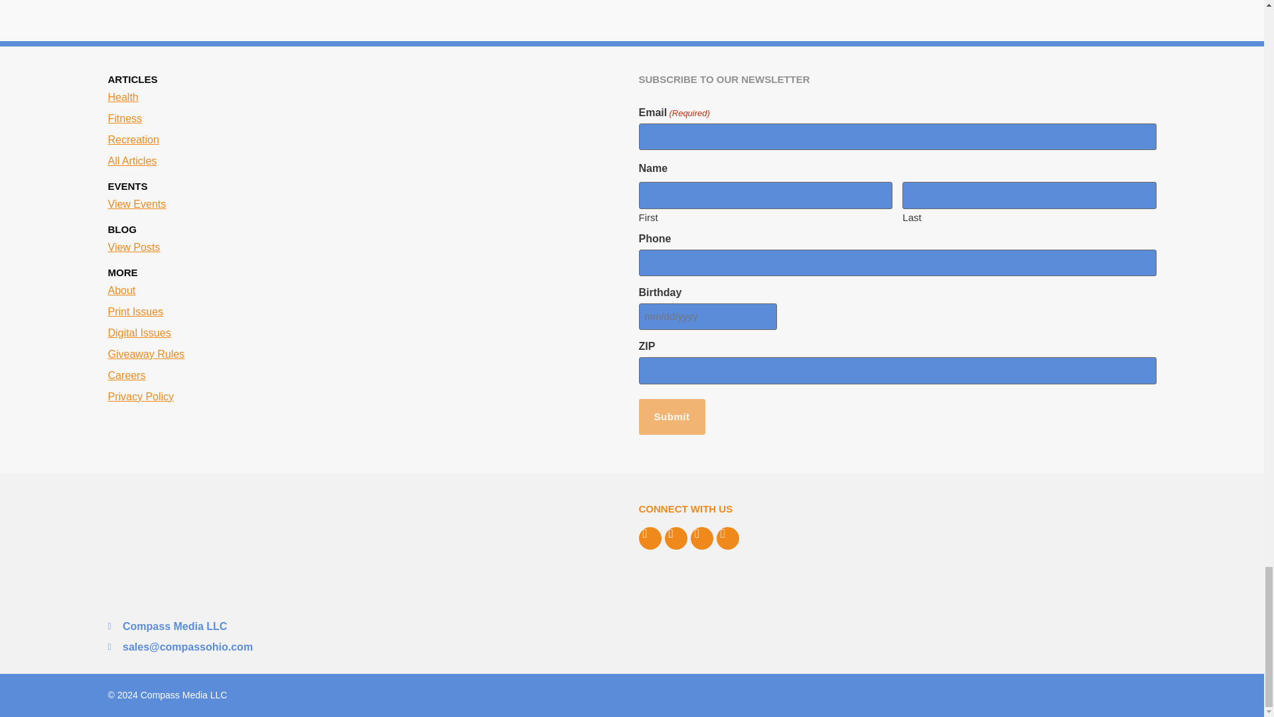 The width and height of the screenshot is (1274, 717). What do you see at coordinates (671, 417) in the screenshot?
I see `Submit` at bounding box center [671, 417].